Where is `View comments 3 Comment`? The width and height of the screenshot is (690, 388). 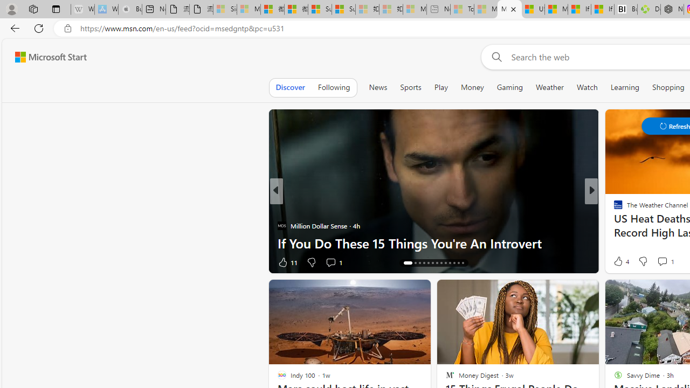
View comments 3 Comment is located at coordinates (669, 262).